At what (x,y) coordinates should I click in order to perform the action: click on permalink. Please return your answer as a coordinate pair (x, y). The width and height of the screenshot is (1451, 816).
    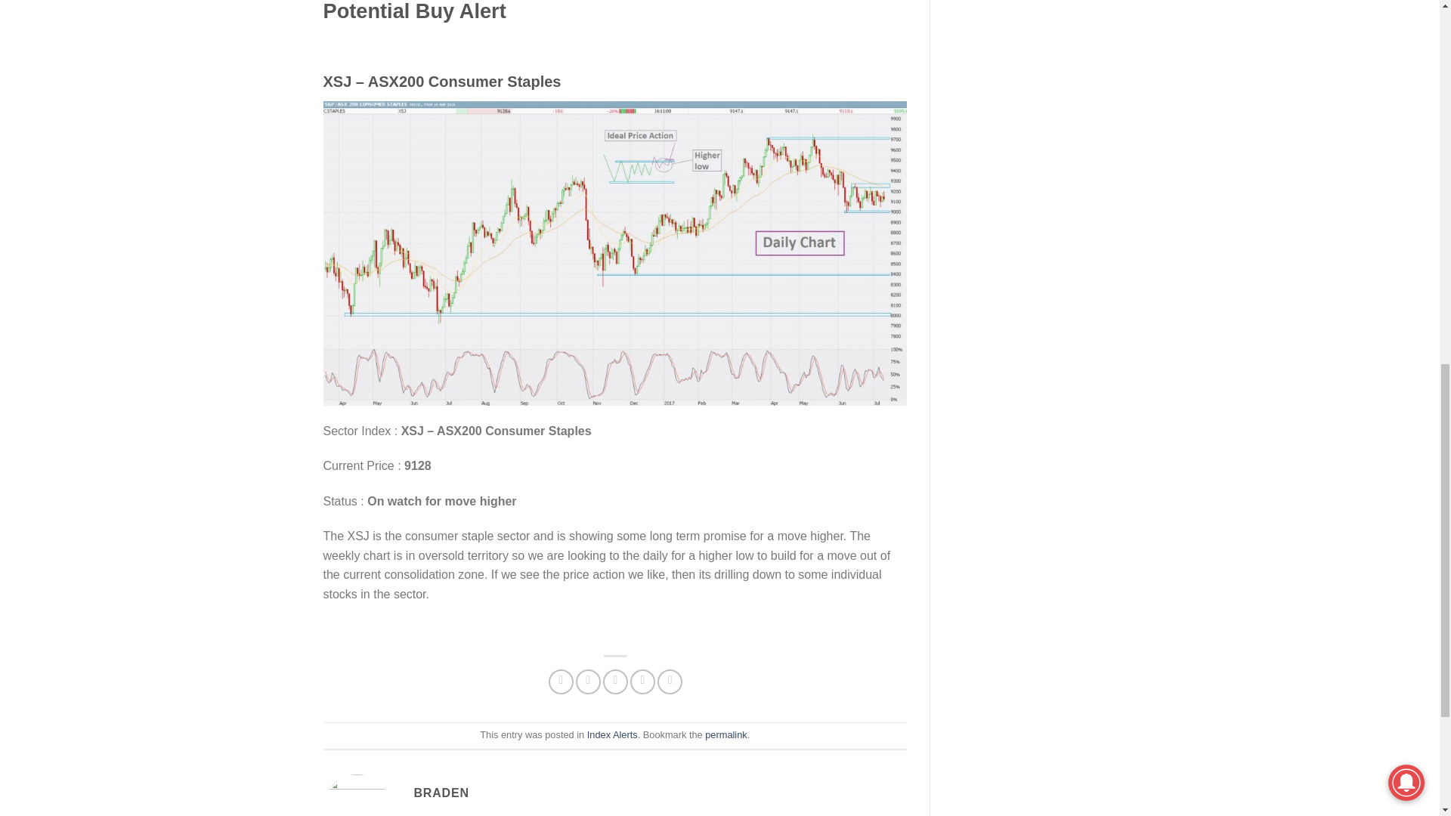
    Looking at the image, I should click on (725, 734).